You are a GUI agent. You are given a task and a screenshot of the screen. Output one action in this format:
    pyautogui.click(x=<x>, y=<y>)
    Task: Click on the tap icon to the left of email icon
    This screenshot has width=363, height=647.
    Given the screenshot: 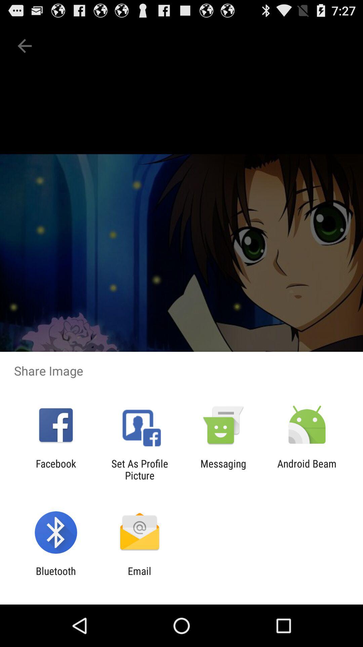 What is the action you would take?
    pyautogui.click(x=56, y=577)
    